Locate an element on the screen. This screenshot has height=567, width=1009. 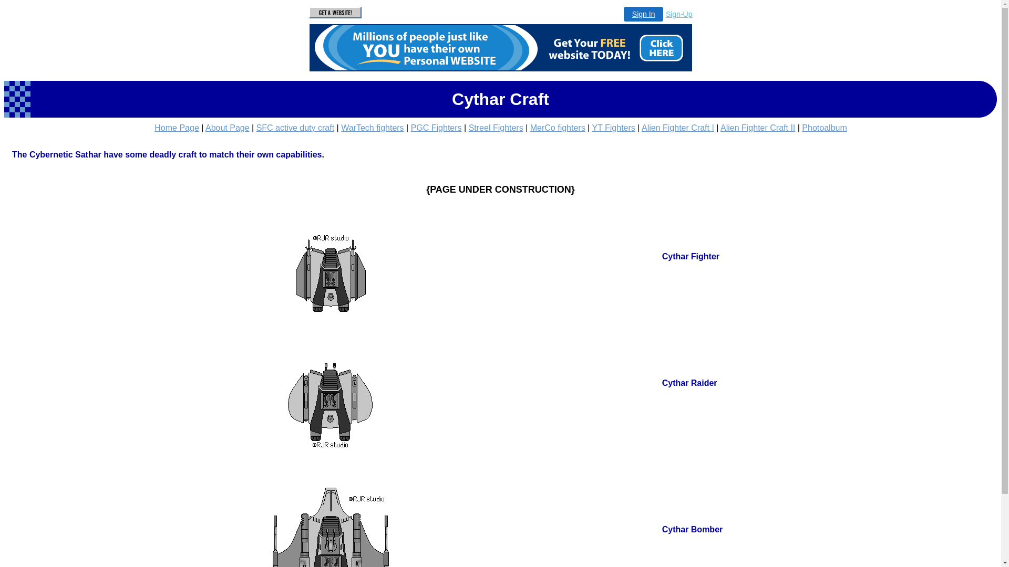
Photoalbum is located at coordinates (824, 128).